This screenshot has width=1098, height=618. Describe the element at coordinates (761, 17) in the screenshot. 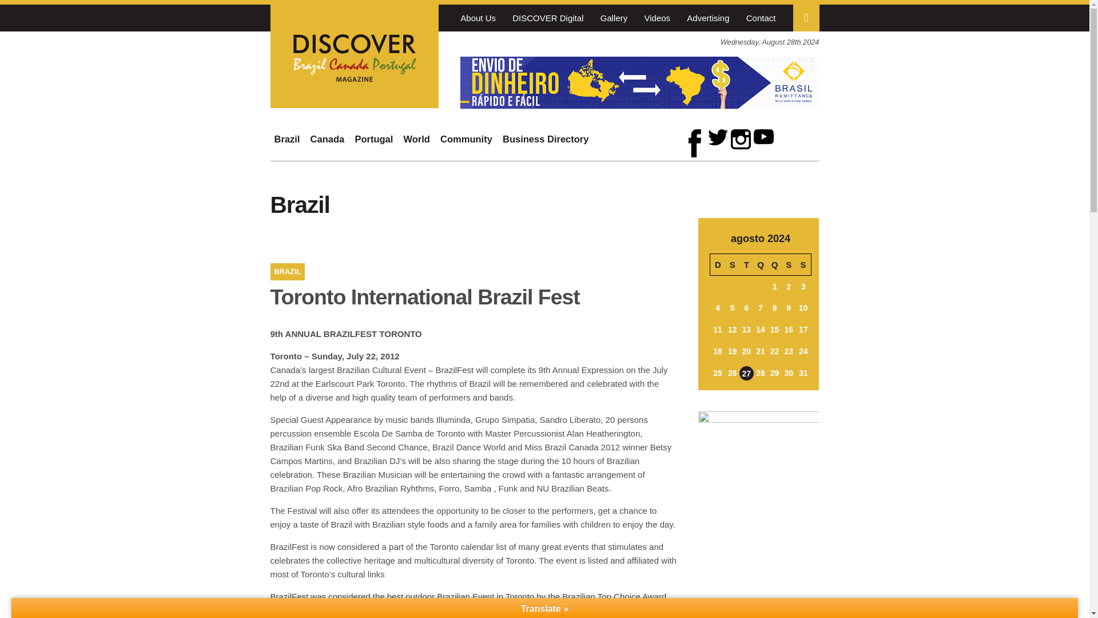

I see `Contact` at that location.